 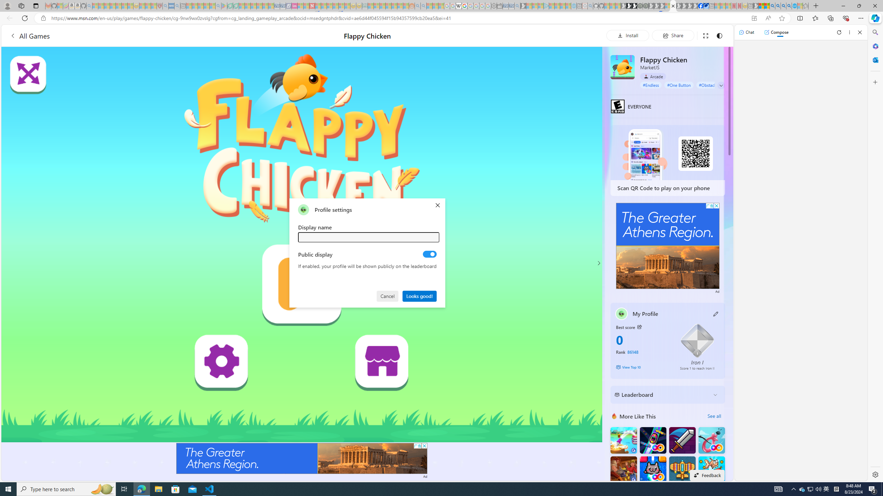 What do you see at coordinates (716, 313) in the screenshot?
I see `Class: button edit-icon` at bounding box center [716, 313].